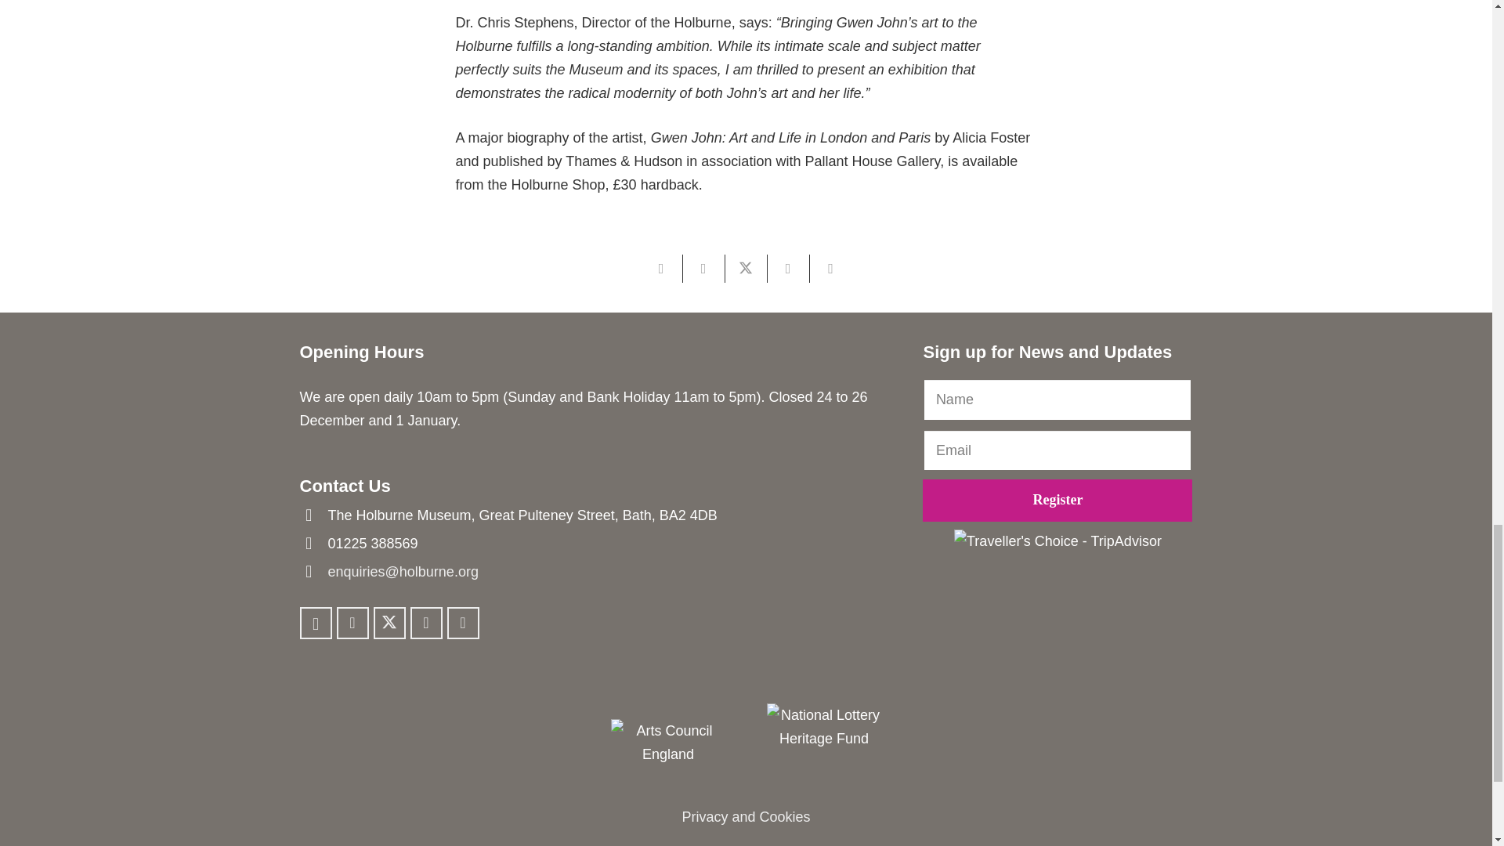  What do you see at coordinates (831, 268) in the screenshot?
I see `Share this` at bounding box center [831, 268].